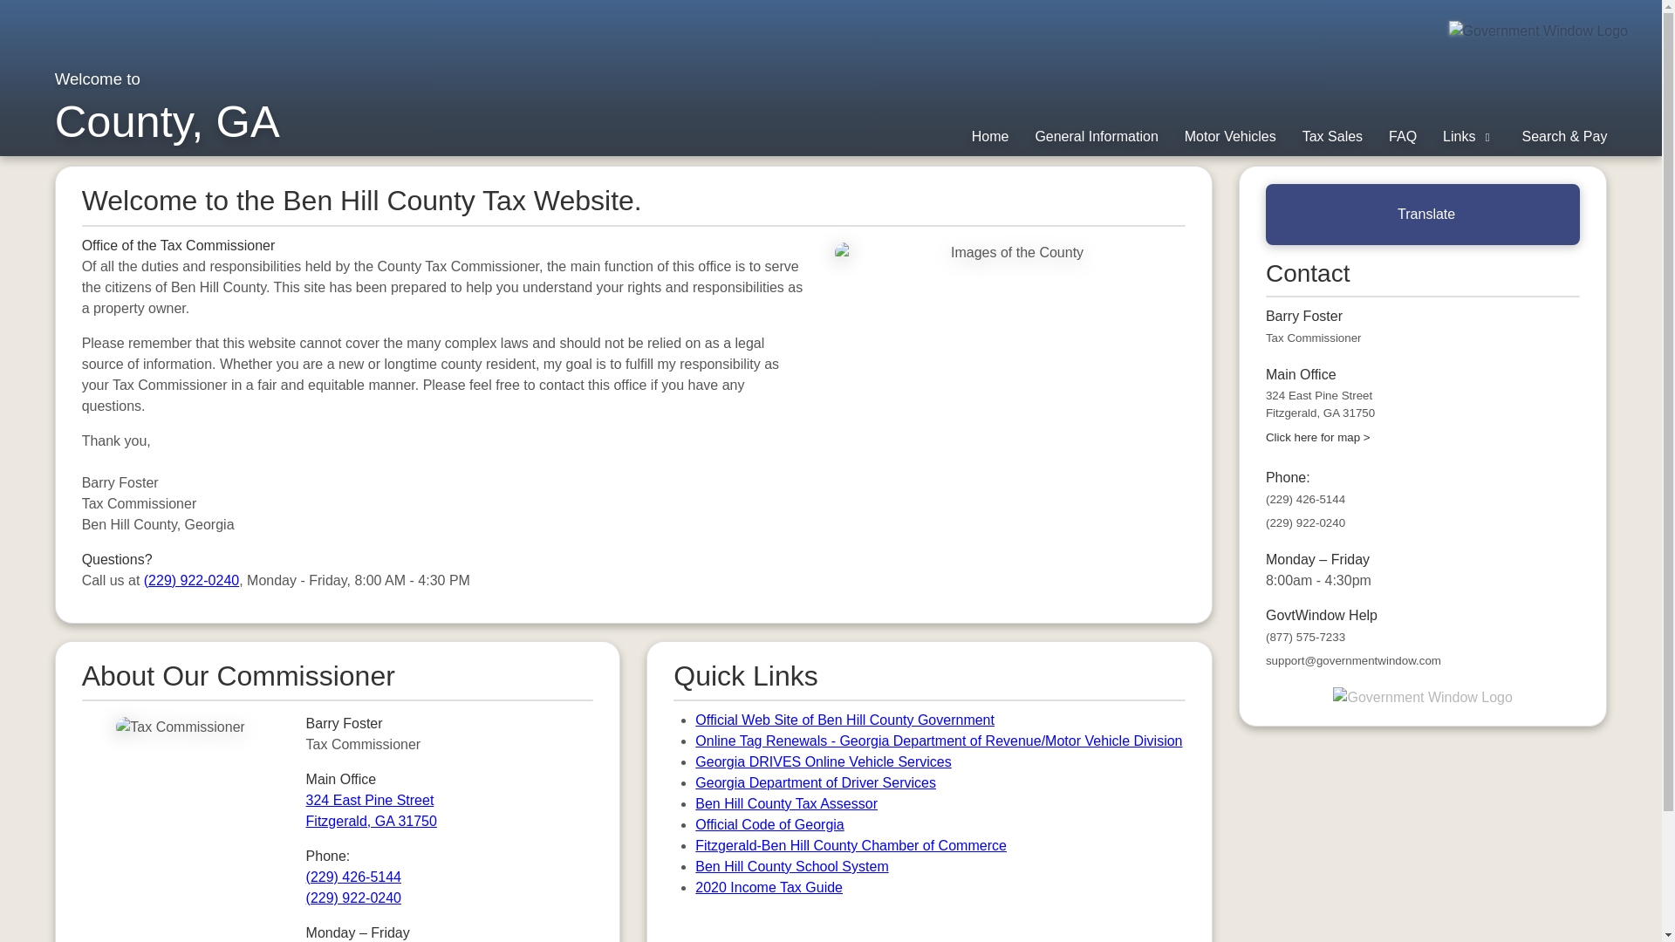  What do you see at coordinates (844, 719) in the screenshot?
I see `Official Web Site of Ben Hill County Government` at bounding box center [844, 719].